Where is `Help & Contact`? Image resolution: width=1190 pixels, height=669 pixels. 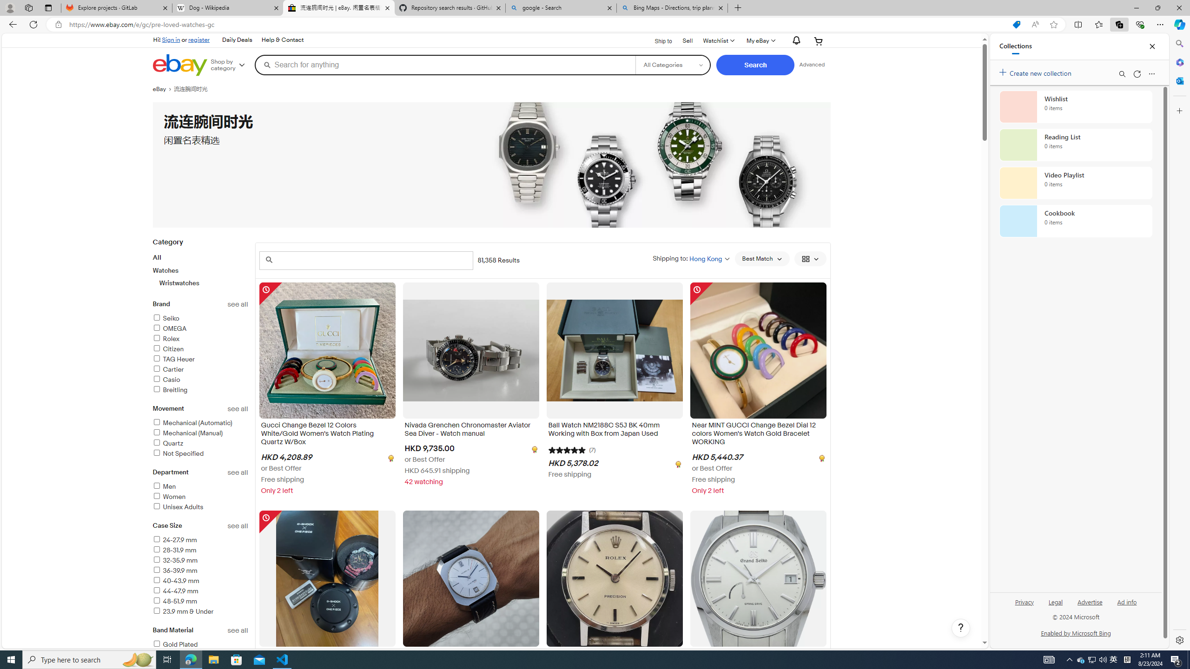
Help & Contact is located at coordinates (283, 40).